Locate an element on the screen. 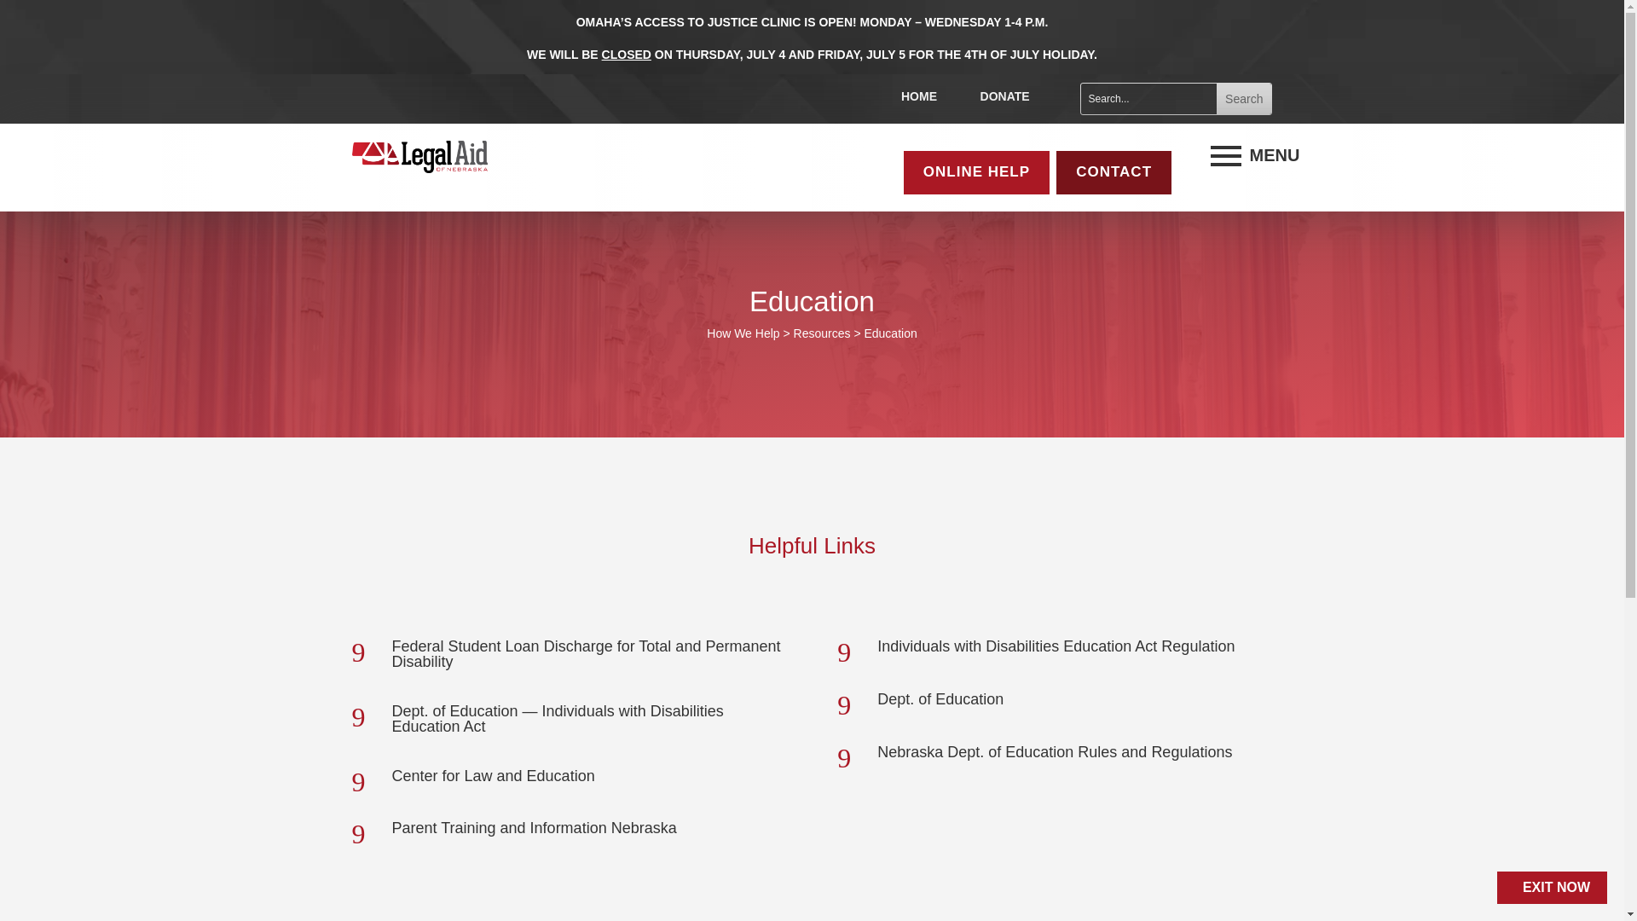 The image size is (1637, 921). Search is located at coordinates (1243, 99).